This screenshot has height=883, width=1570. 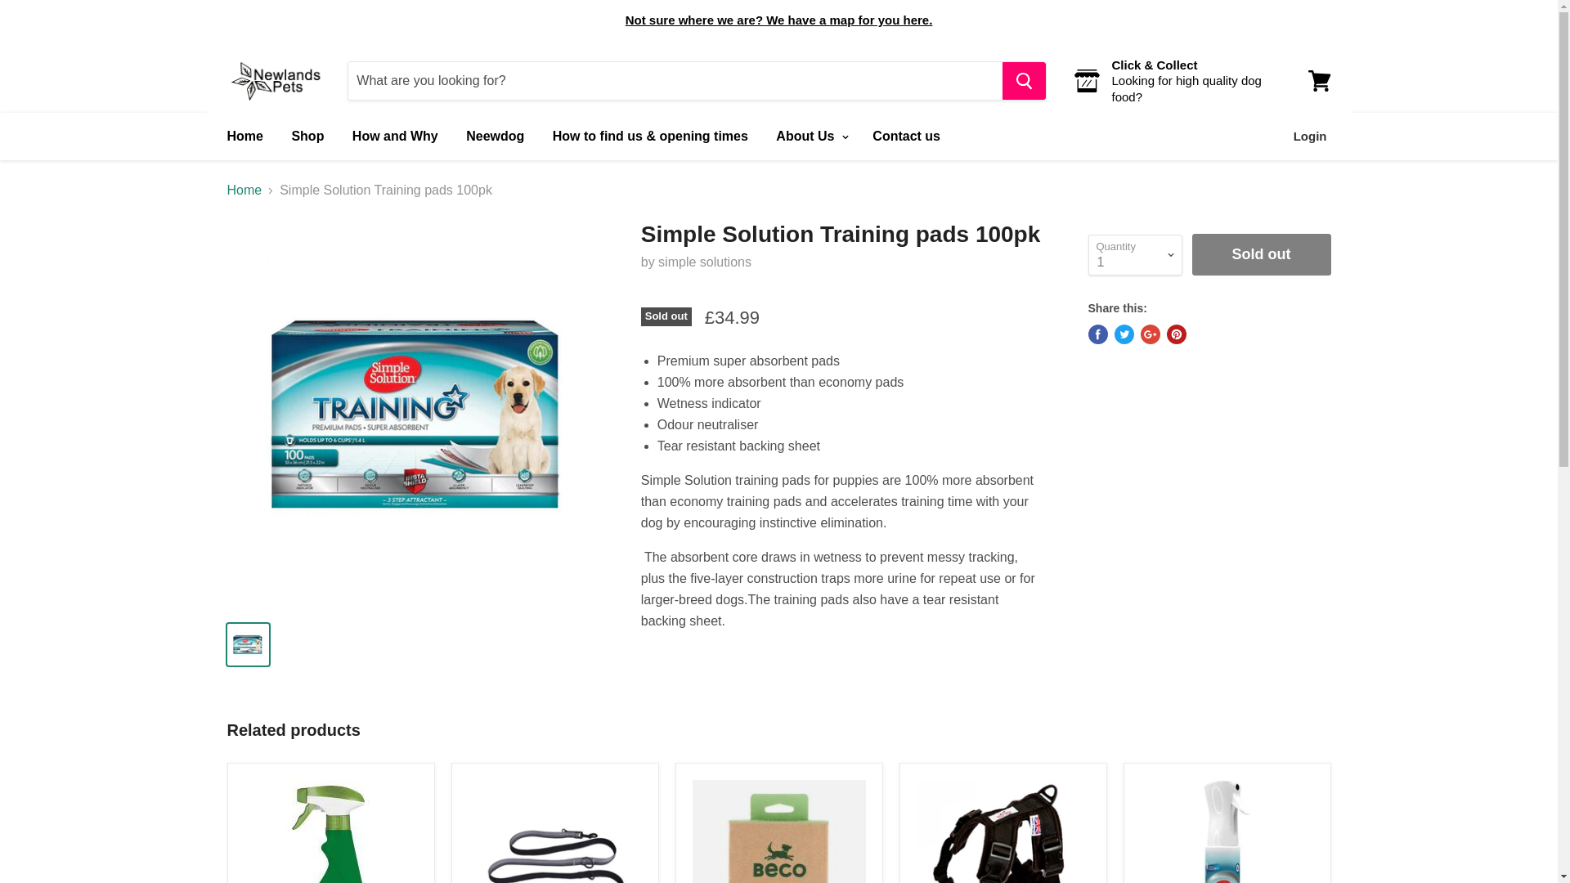 What do you see at coordinates (1124, 334) in the screenshot?
I see `Tweet on Twitter` at bounding box center [1124, 334].